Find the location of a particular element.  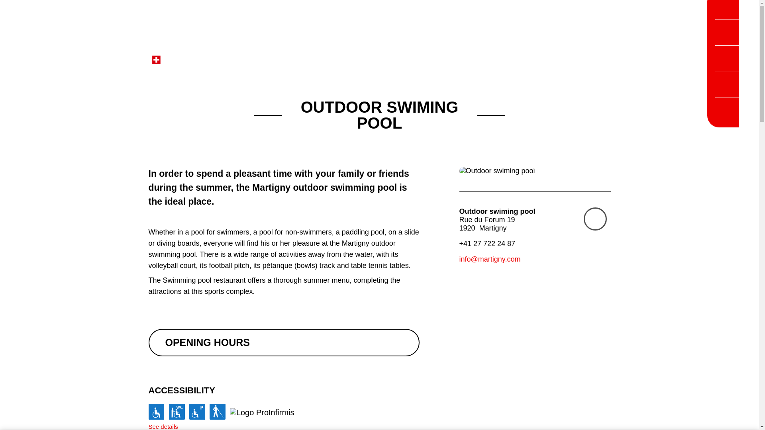

OTHERS is located at coordinates (594, 56).